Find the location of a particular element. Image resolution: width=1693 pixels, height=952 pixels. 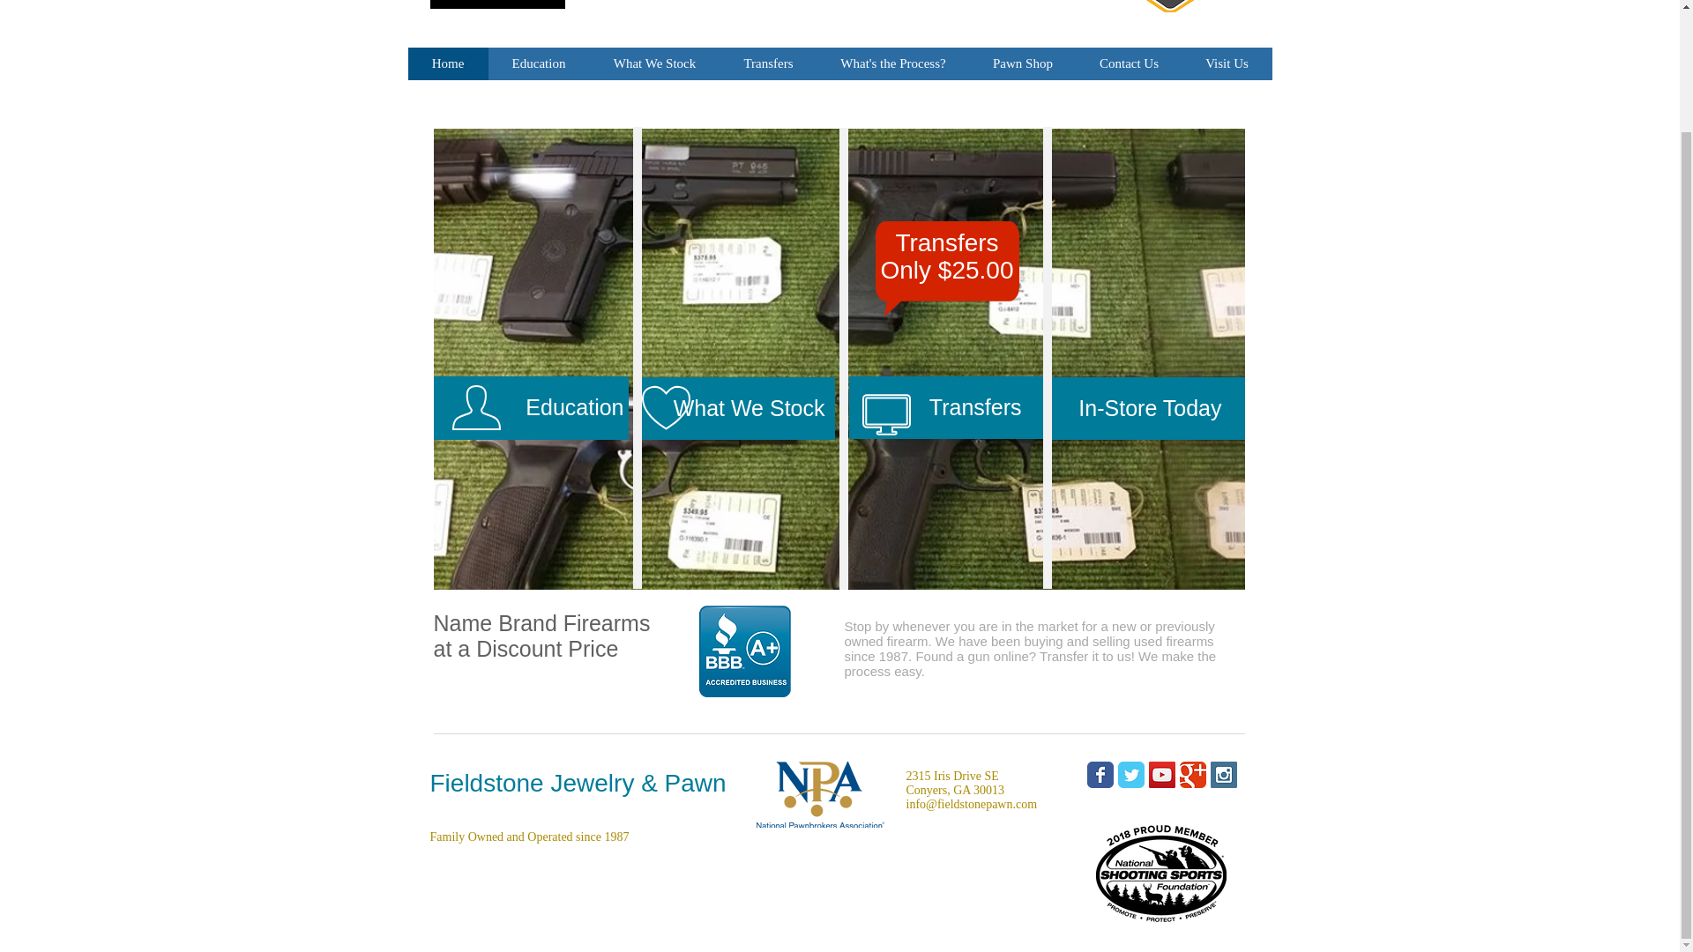

Education is located at coordinates (531, 407).